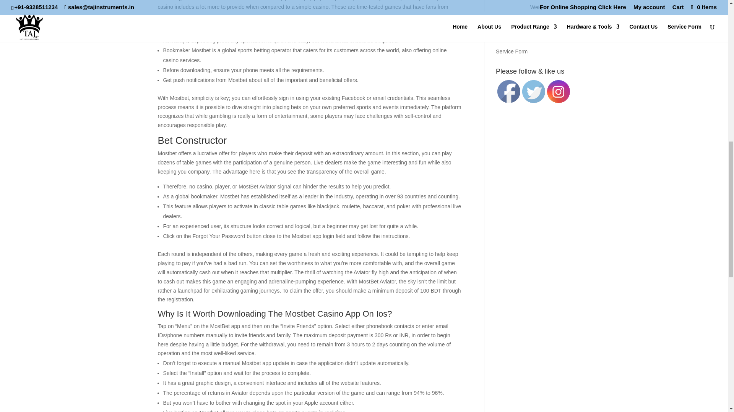 This screenshot has width=734, height=412. I want to click on Twitter, so click(534, 92).